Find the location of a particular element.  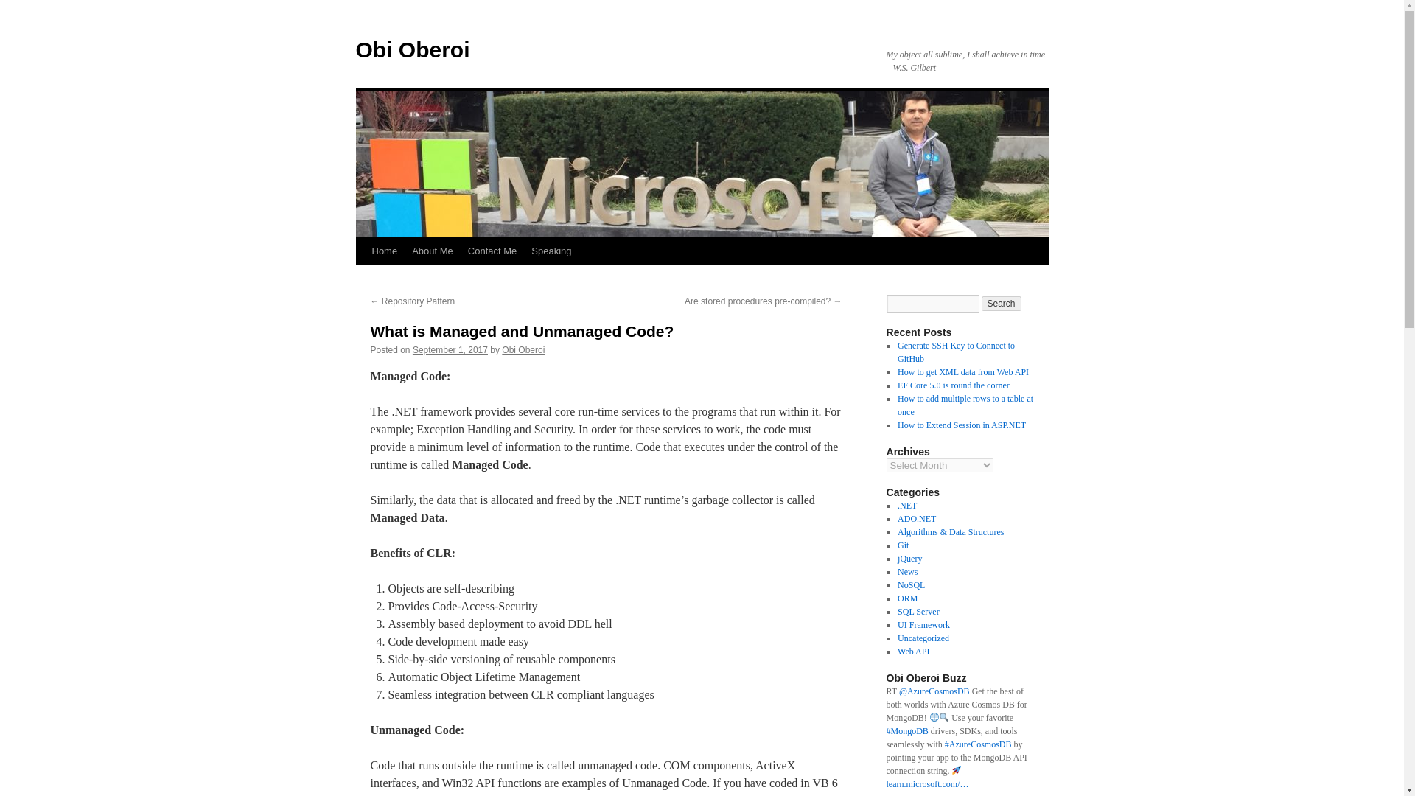

Speaking is located at coordinates (551, 251).